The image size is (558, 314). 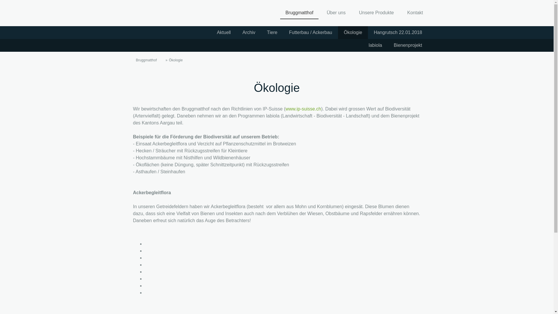 What do you see at coordinates (224, 33) in the screenshot?
I see `Aktuell` at bounding box center [224, 33].